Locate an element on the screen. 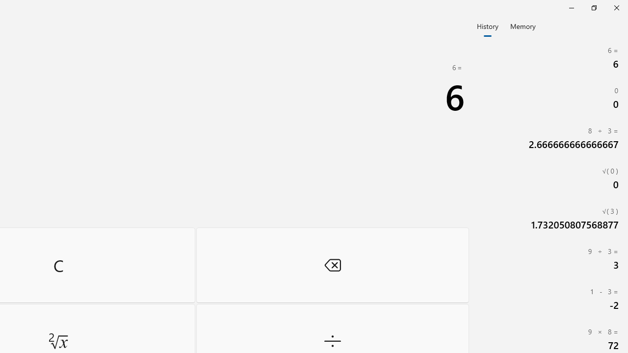  1 Minus ( 3= Minus (2 is located at coordinates (549, 299).